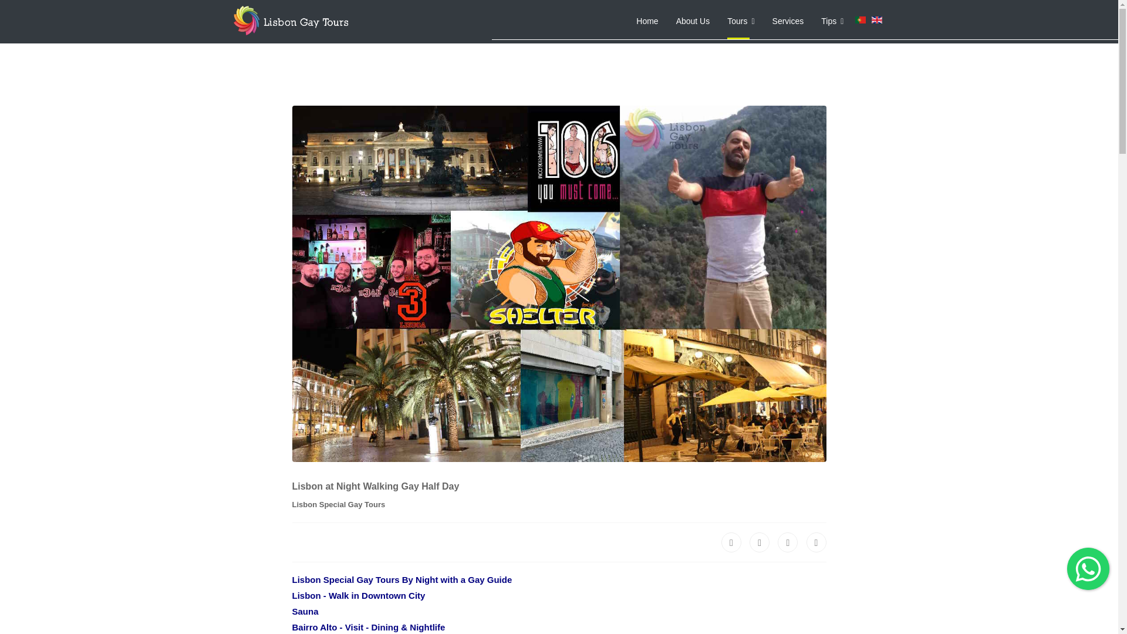 Image resolution: width=1127 pixels, height=634 pixels. What do you see at coordinates (788, 21) in the screenshot?
I see `Services` at bounding box center [788, 21].